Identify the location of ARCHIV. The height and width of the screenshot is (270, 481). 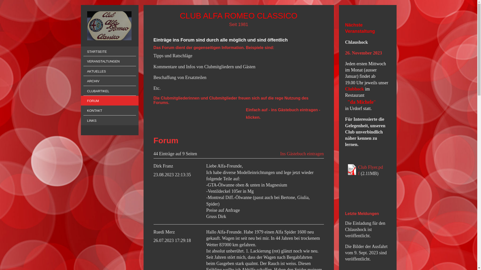
(109, 81).